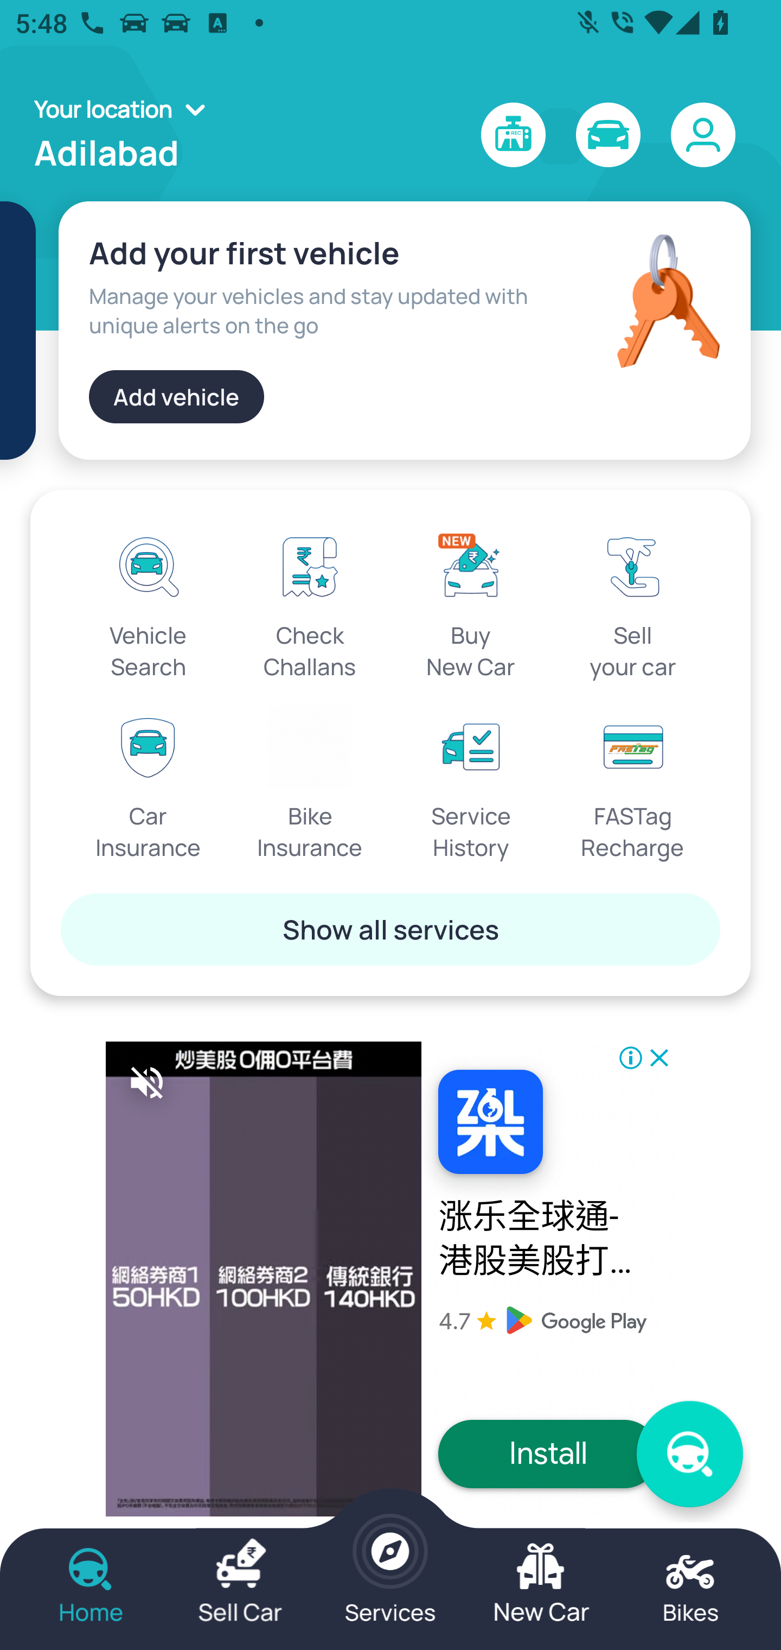  I want to click on Check
Challans, so click(310, 602).